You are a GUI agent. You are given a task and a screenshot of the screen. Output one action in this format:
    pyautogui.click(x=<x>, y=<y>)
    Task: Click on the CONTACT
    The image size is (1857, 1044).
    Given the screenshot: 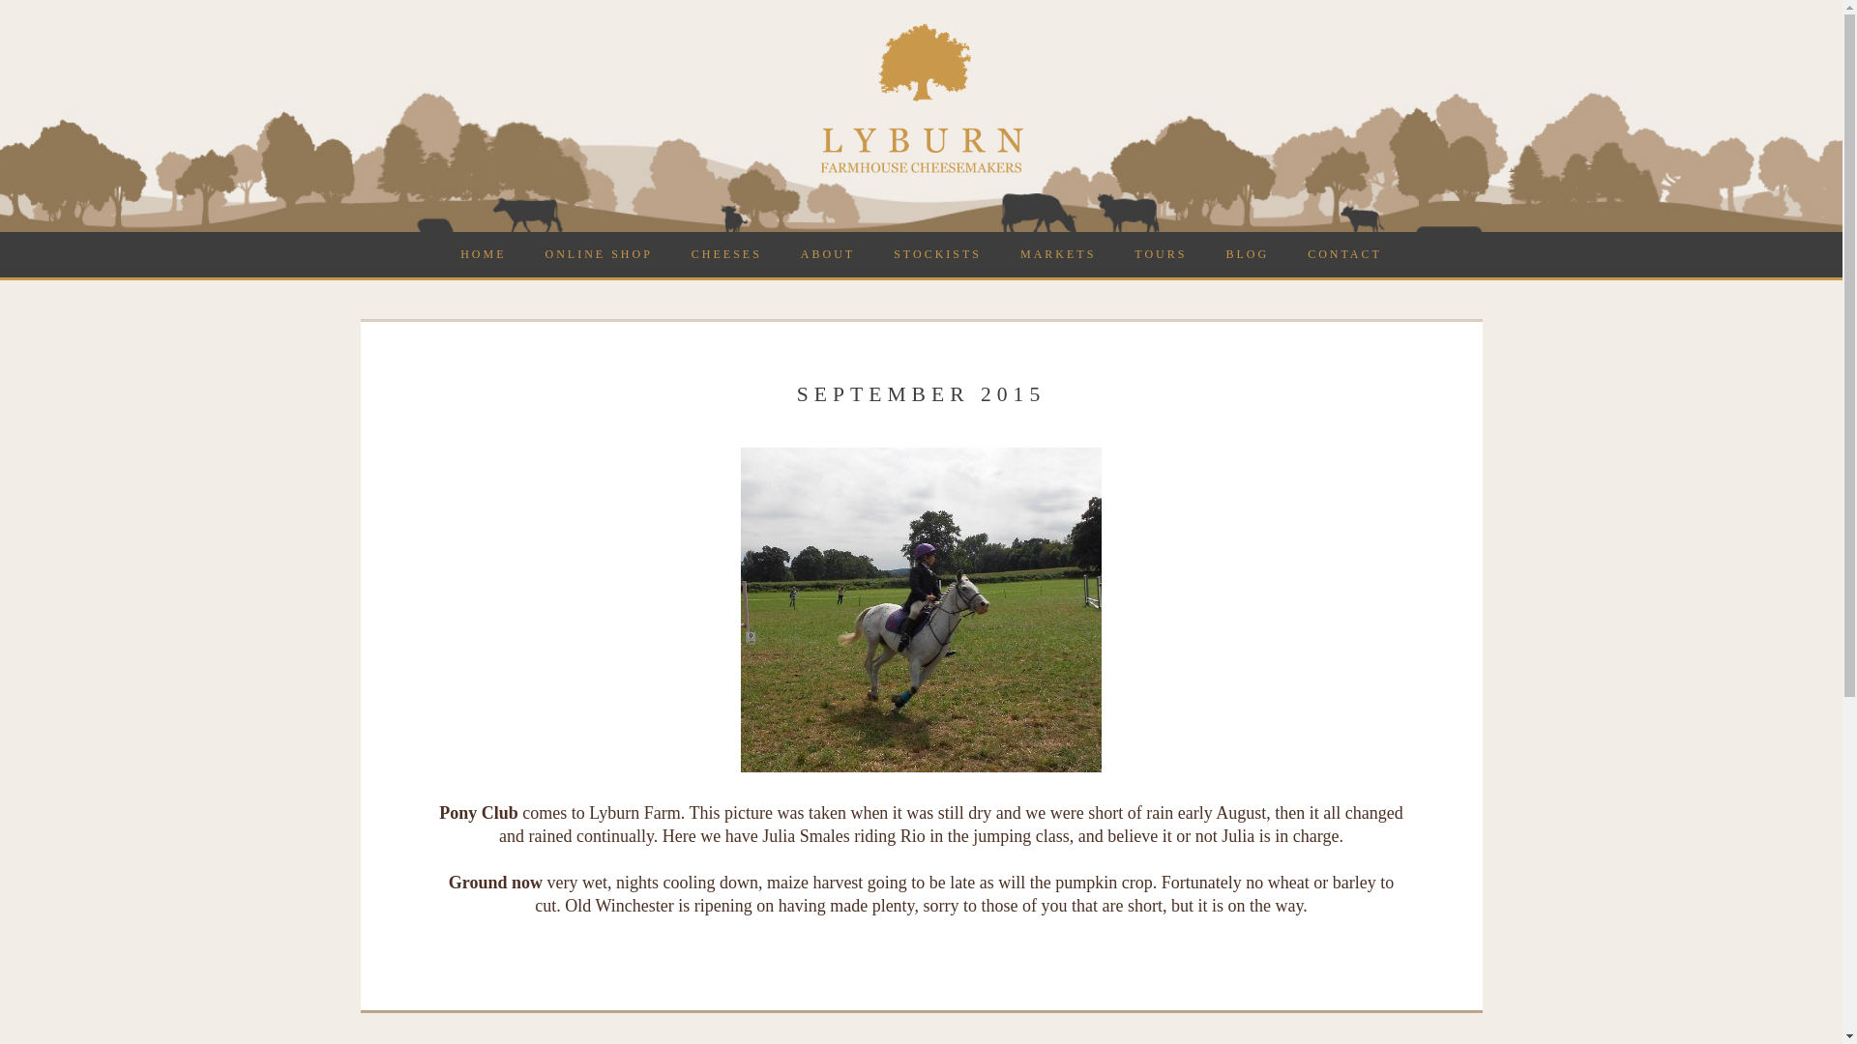 What is the action you would take?
    pyautogui.click(x=1344, y=253)
    